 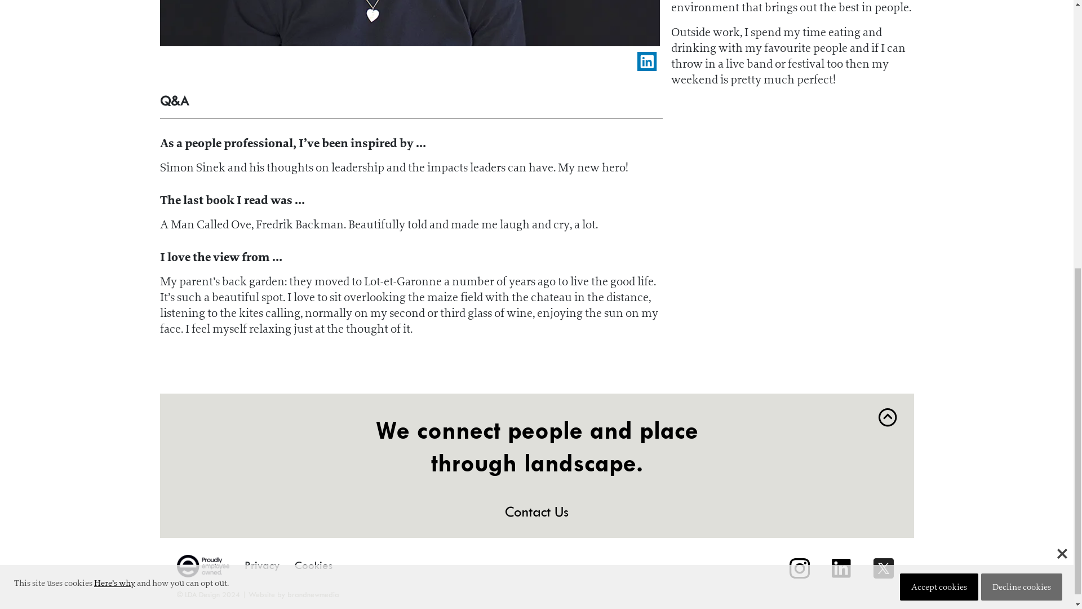 I want to click on Contact Us, so click(x=536, y=512).